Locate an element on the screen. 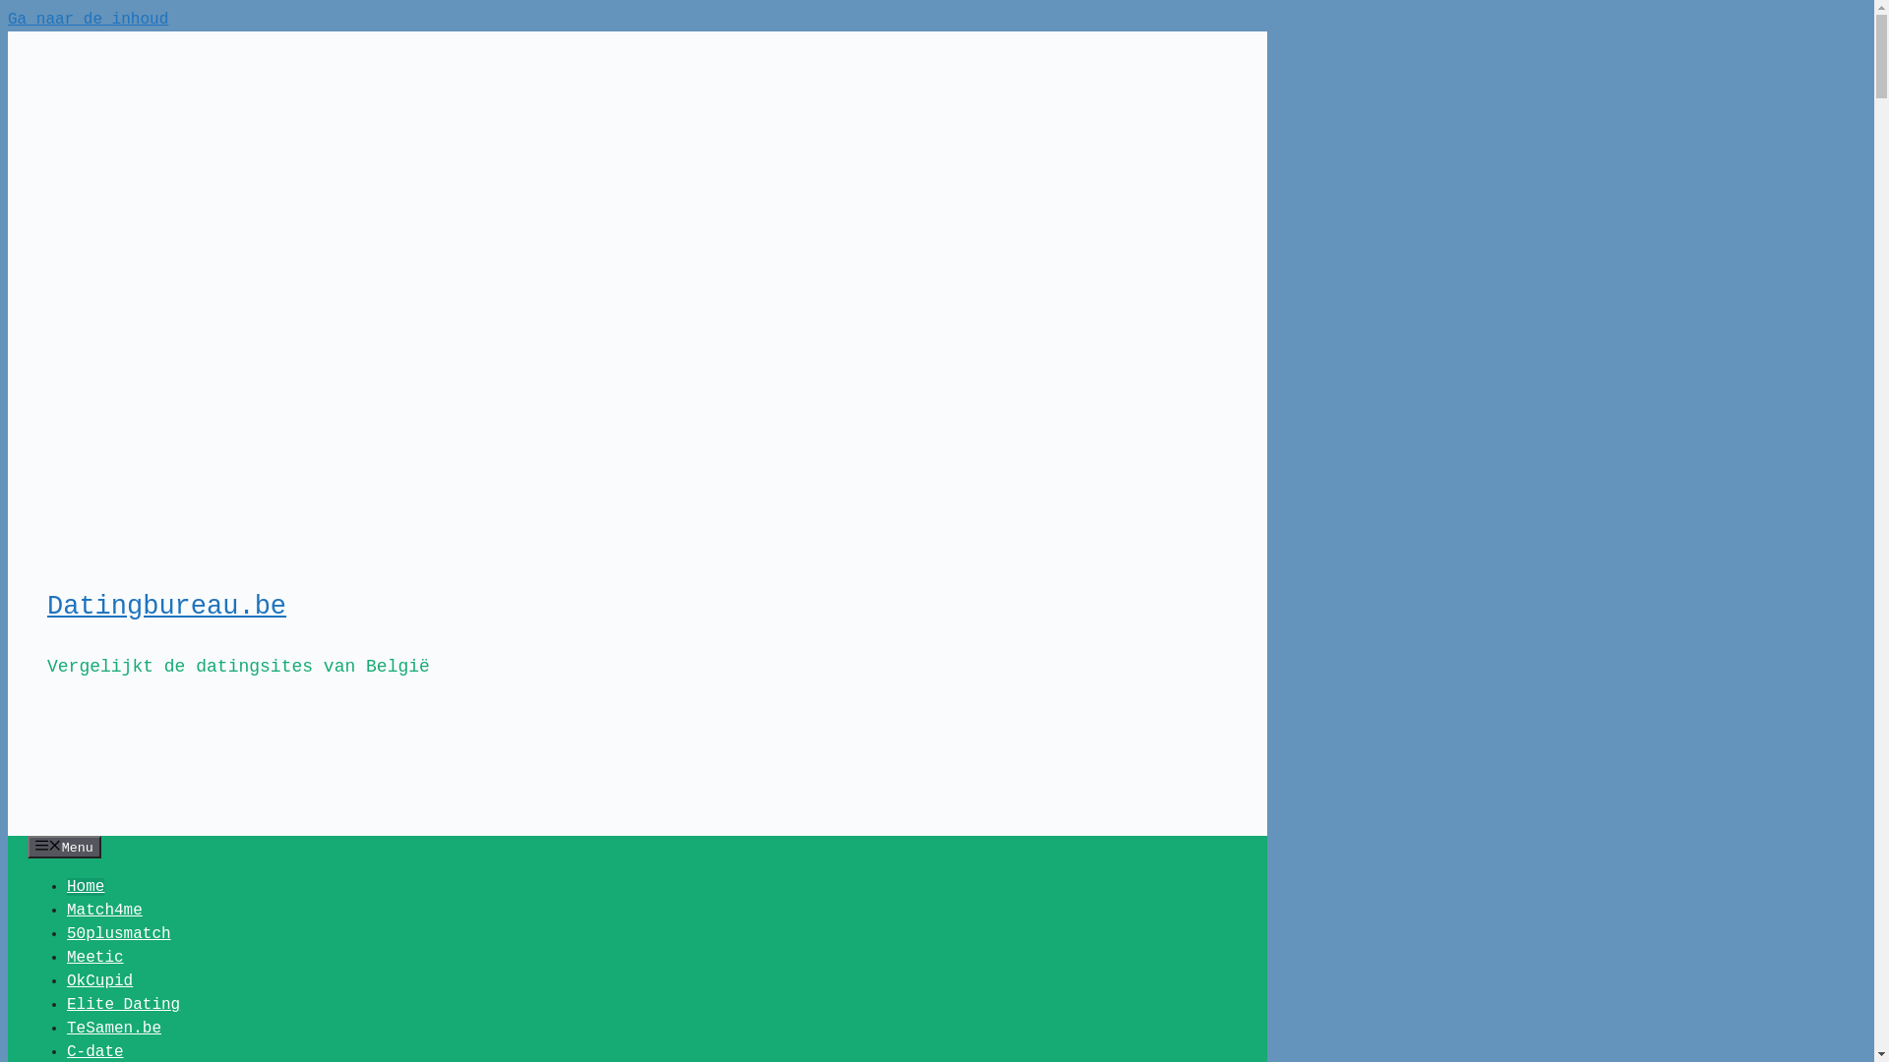 The height and width of the screenshot is (1062, 1889). Elite Dating is located at coordinates (124, 1005).